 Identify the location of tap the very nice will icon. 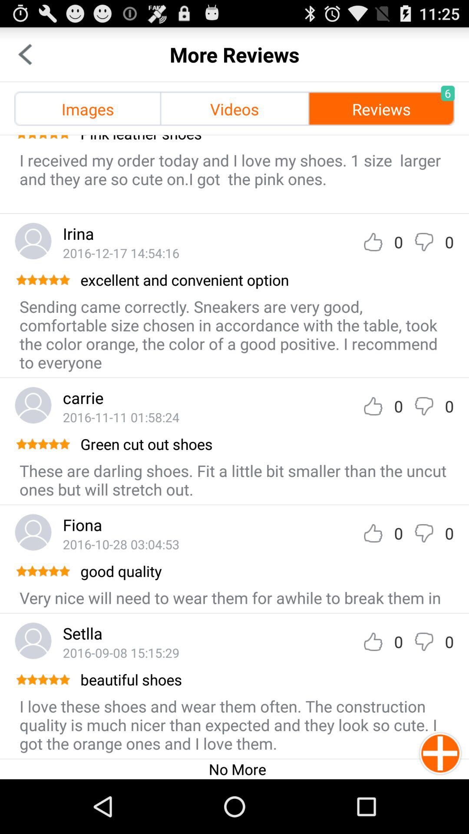
(230, 598).